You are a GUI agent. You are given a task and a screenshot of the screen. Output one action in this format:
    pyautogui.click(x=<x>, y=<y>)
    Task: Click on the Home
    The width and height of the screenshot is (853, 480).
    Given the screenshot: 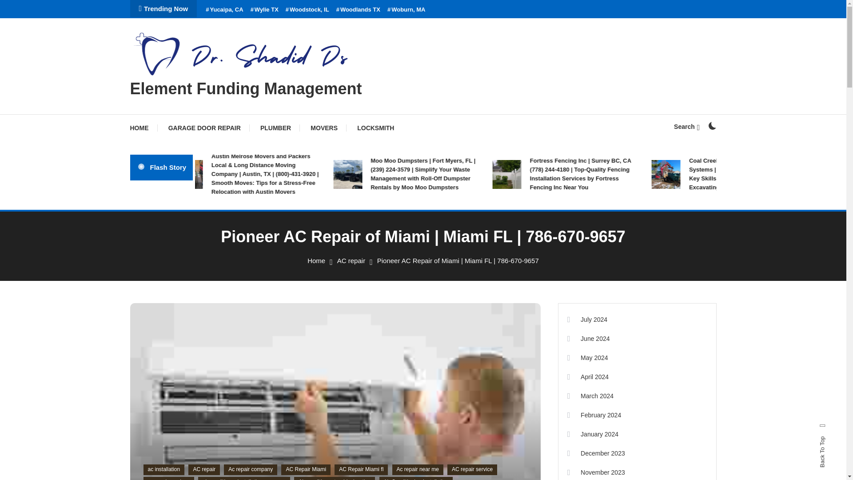 What is the action you would take?
    pyautogui.click(x=316, y=260)
    